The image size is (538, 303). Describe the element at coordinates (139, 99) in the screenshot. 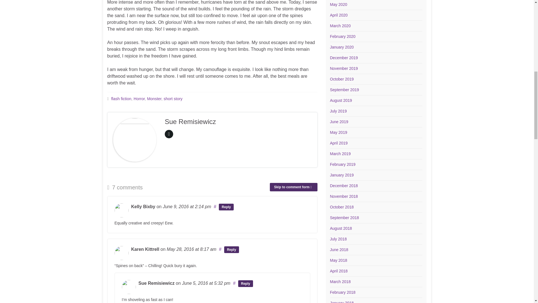

I see `Horror` at that location.